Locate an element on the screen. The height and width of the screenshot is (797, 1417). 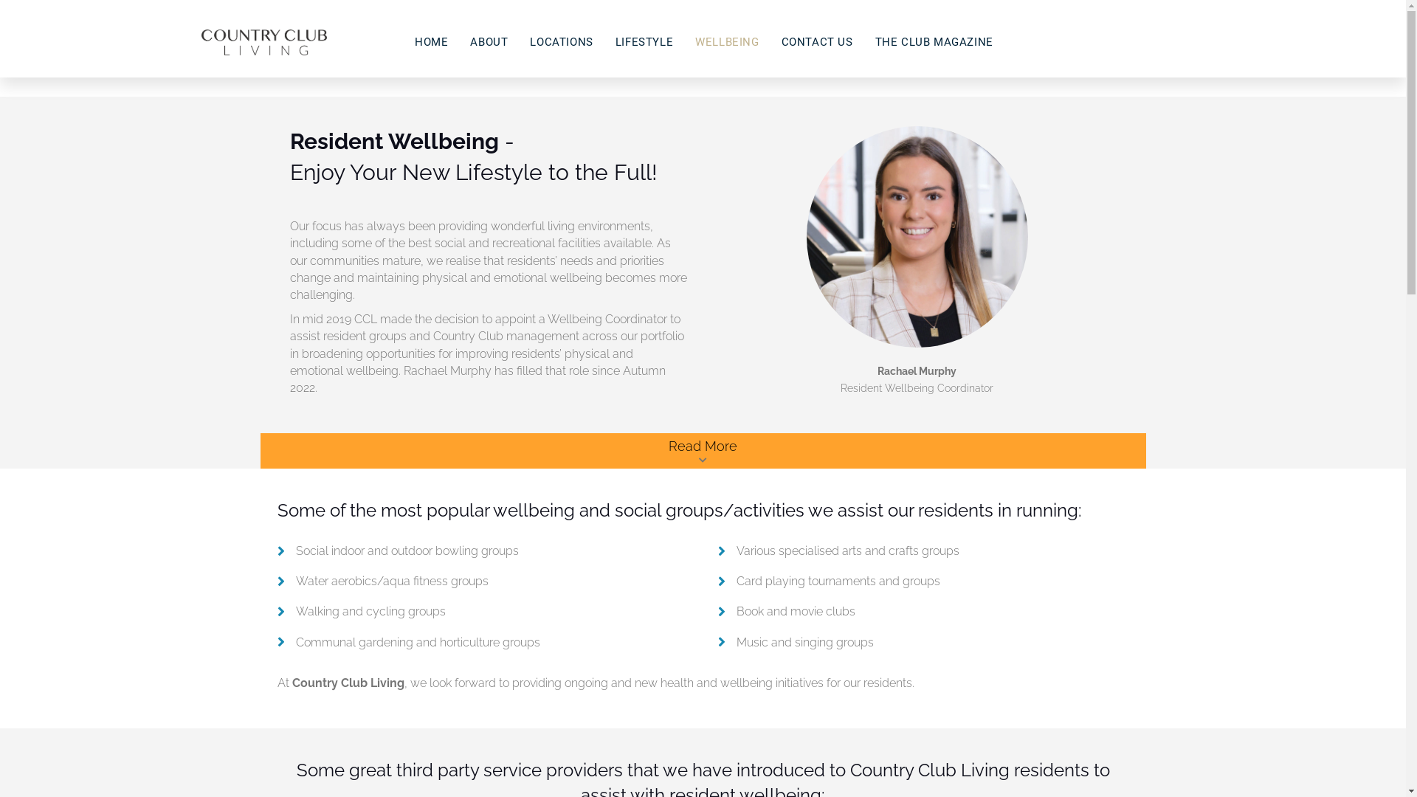
Rachael Murphy is located at coordinates (917, 237).